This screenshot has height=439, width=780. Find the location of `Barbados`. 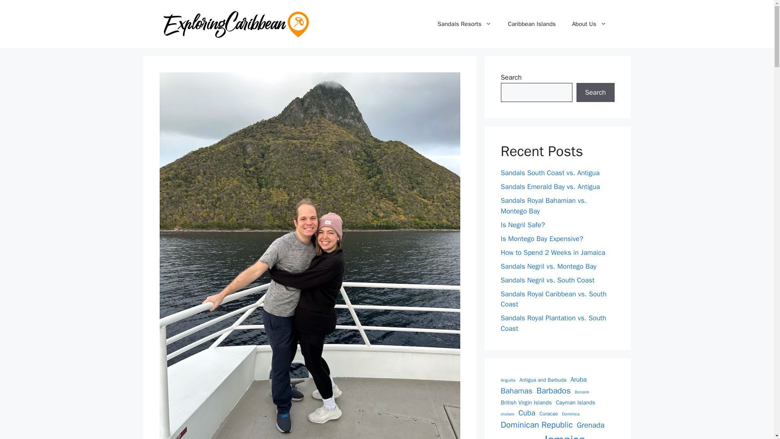

Barbados is located at coordinates (553, 391).